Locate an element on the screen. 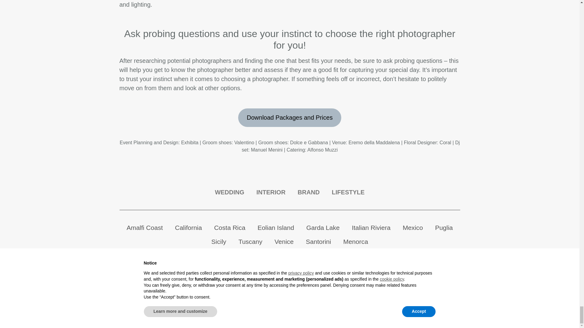  Eremo della Maddalena is located at coordinates (374, 143).